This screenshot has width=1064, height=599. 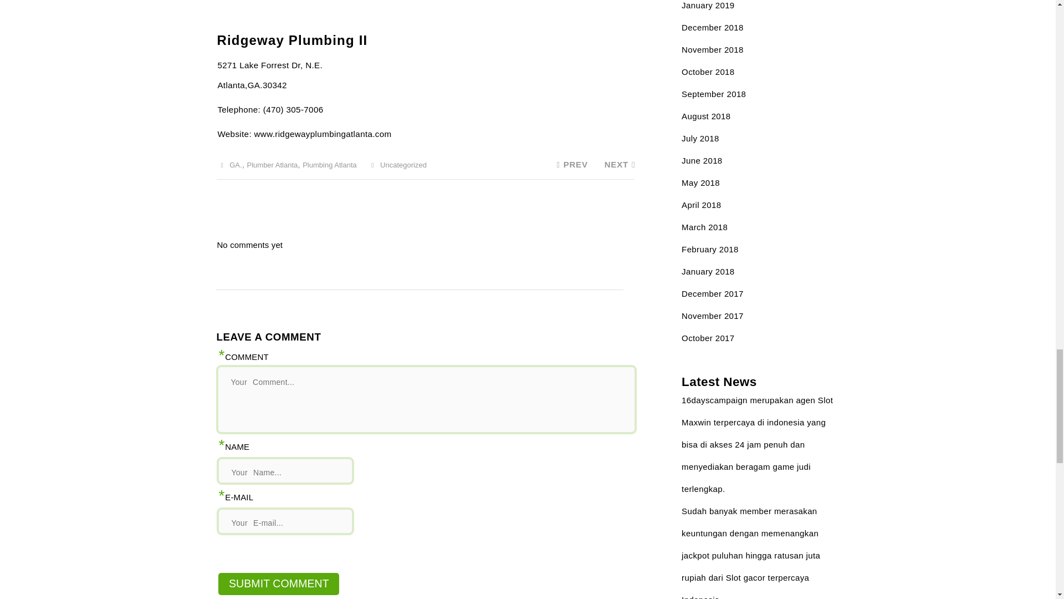 What do you see at coordinates (620, 164) in the screenshot?
I see `NEXT` at bounding box center [620, 164].